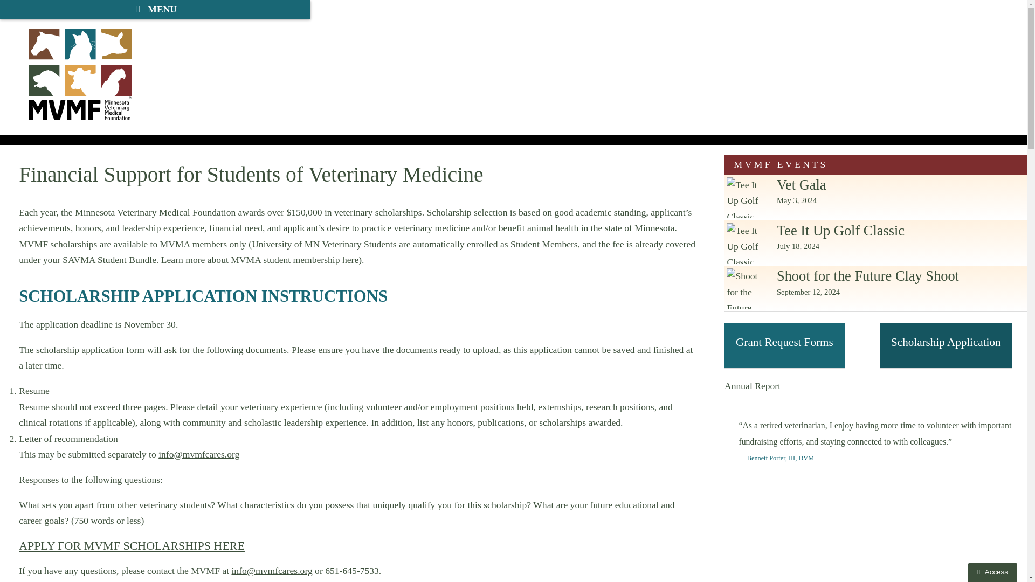 This screenshot has height=582, width=1035. Describe the element at coordinates (746, 197) in the screenshot. I see `Tee It Up Golf Classic` at that location.